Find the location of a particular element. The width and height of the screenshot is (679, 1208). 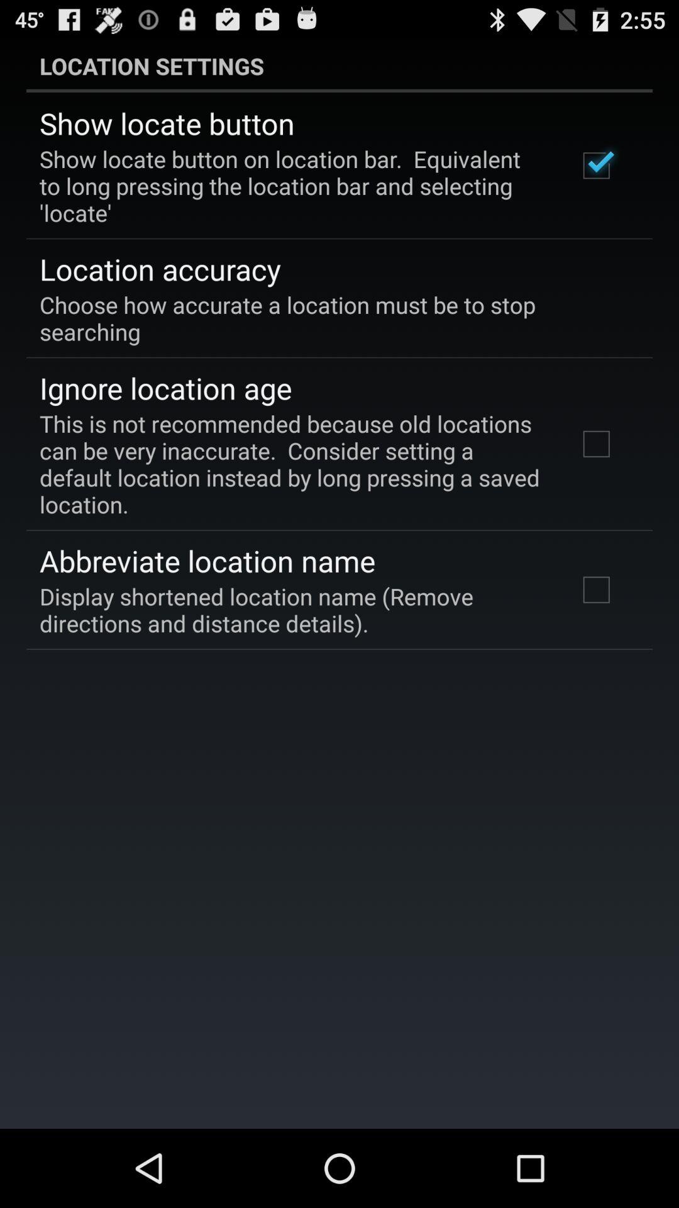

swipe to display shortened location app is located at coordinates (292, 610).